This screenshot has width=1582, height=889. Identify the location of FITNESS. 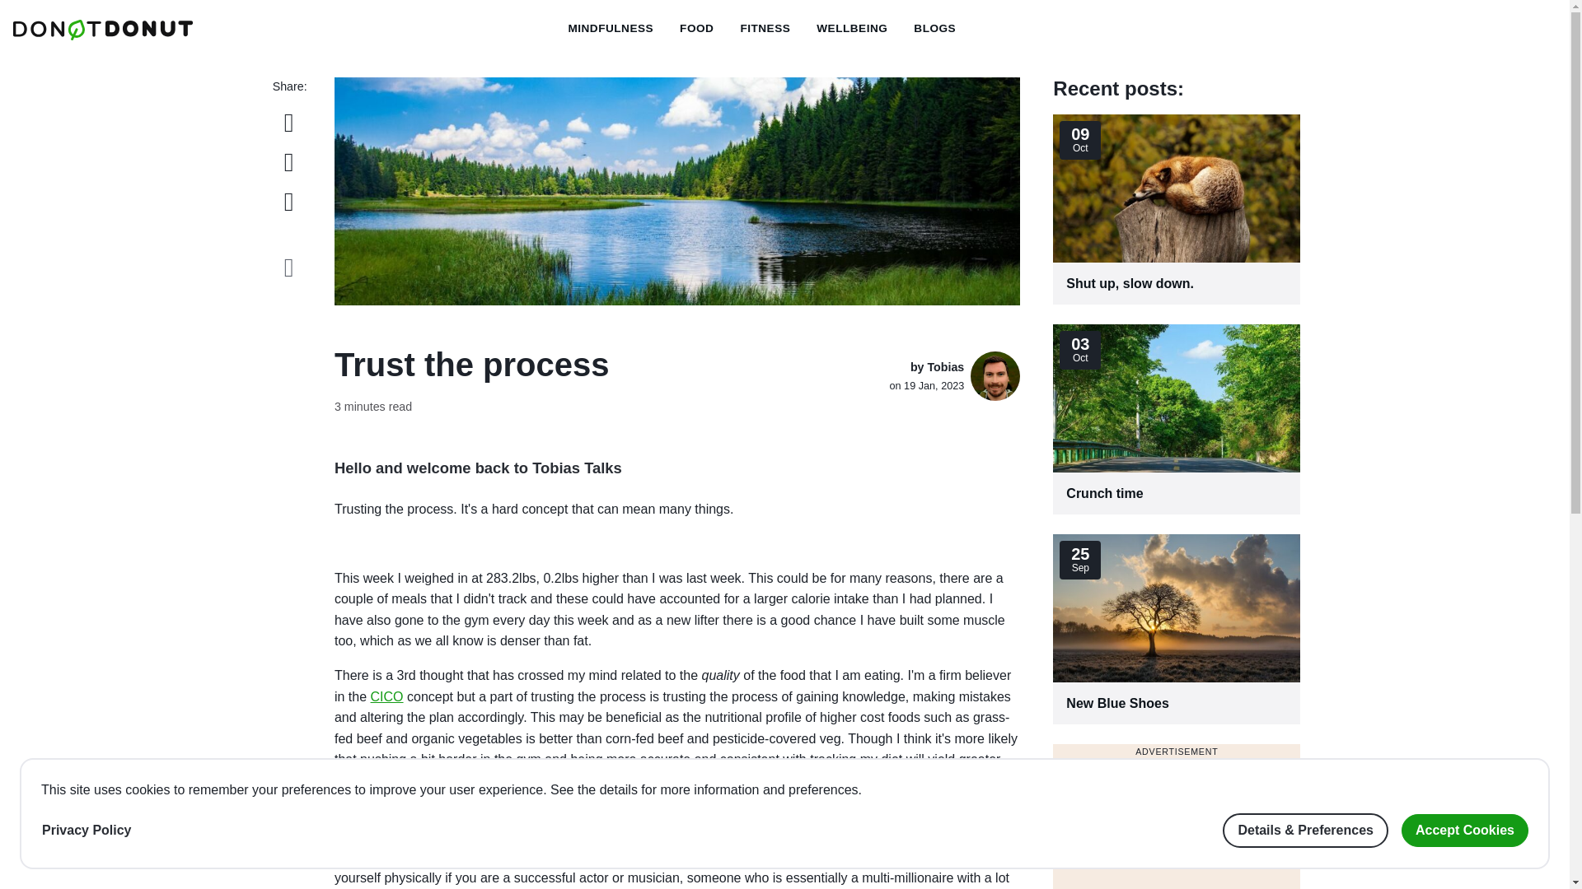
(386, 696).